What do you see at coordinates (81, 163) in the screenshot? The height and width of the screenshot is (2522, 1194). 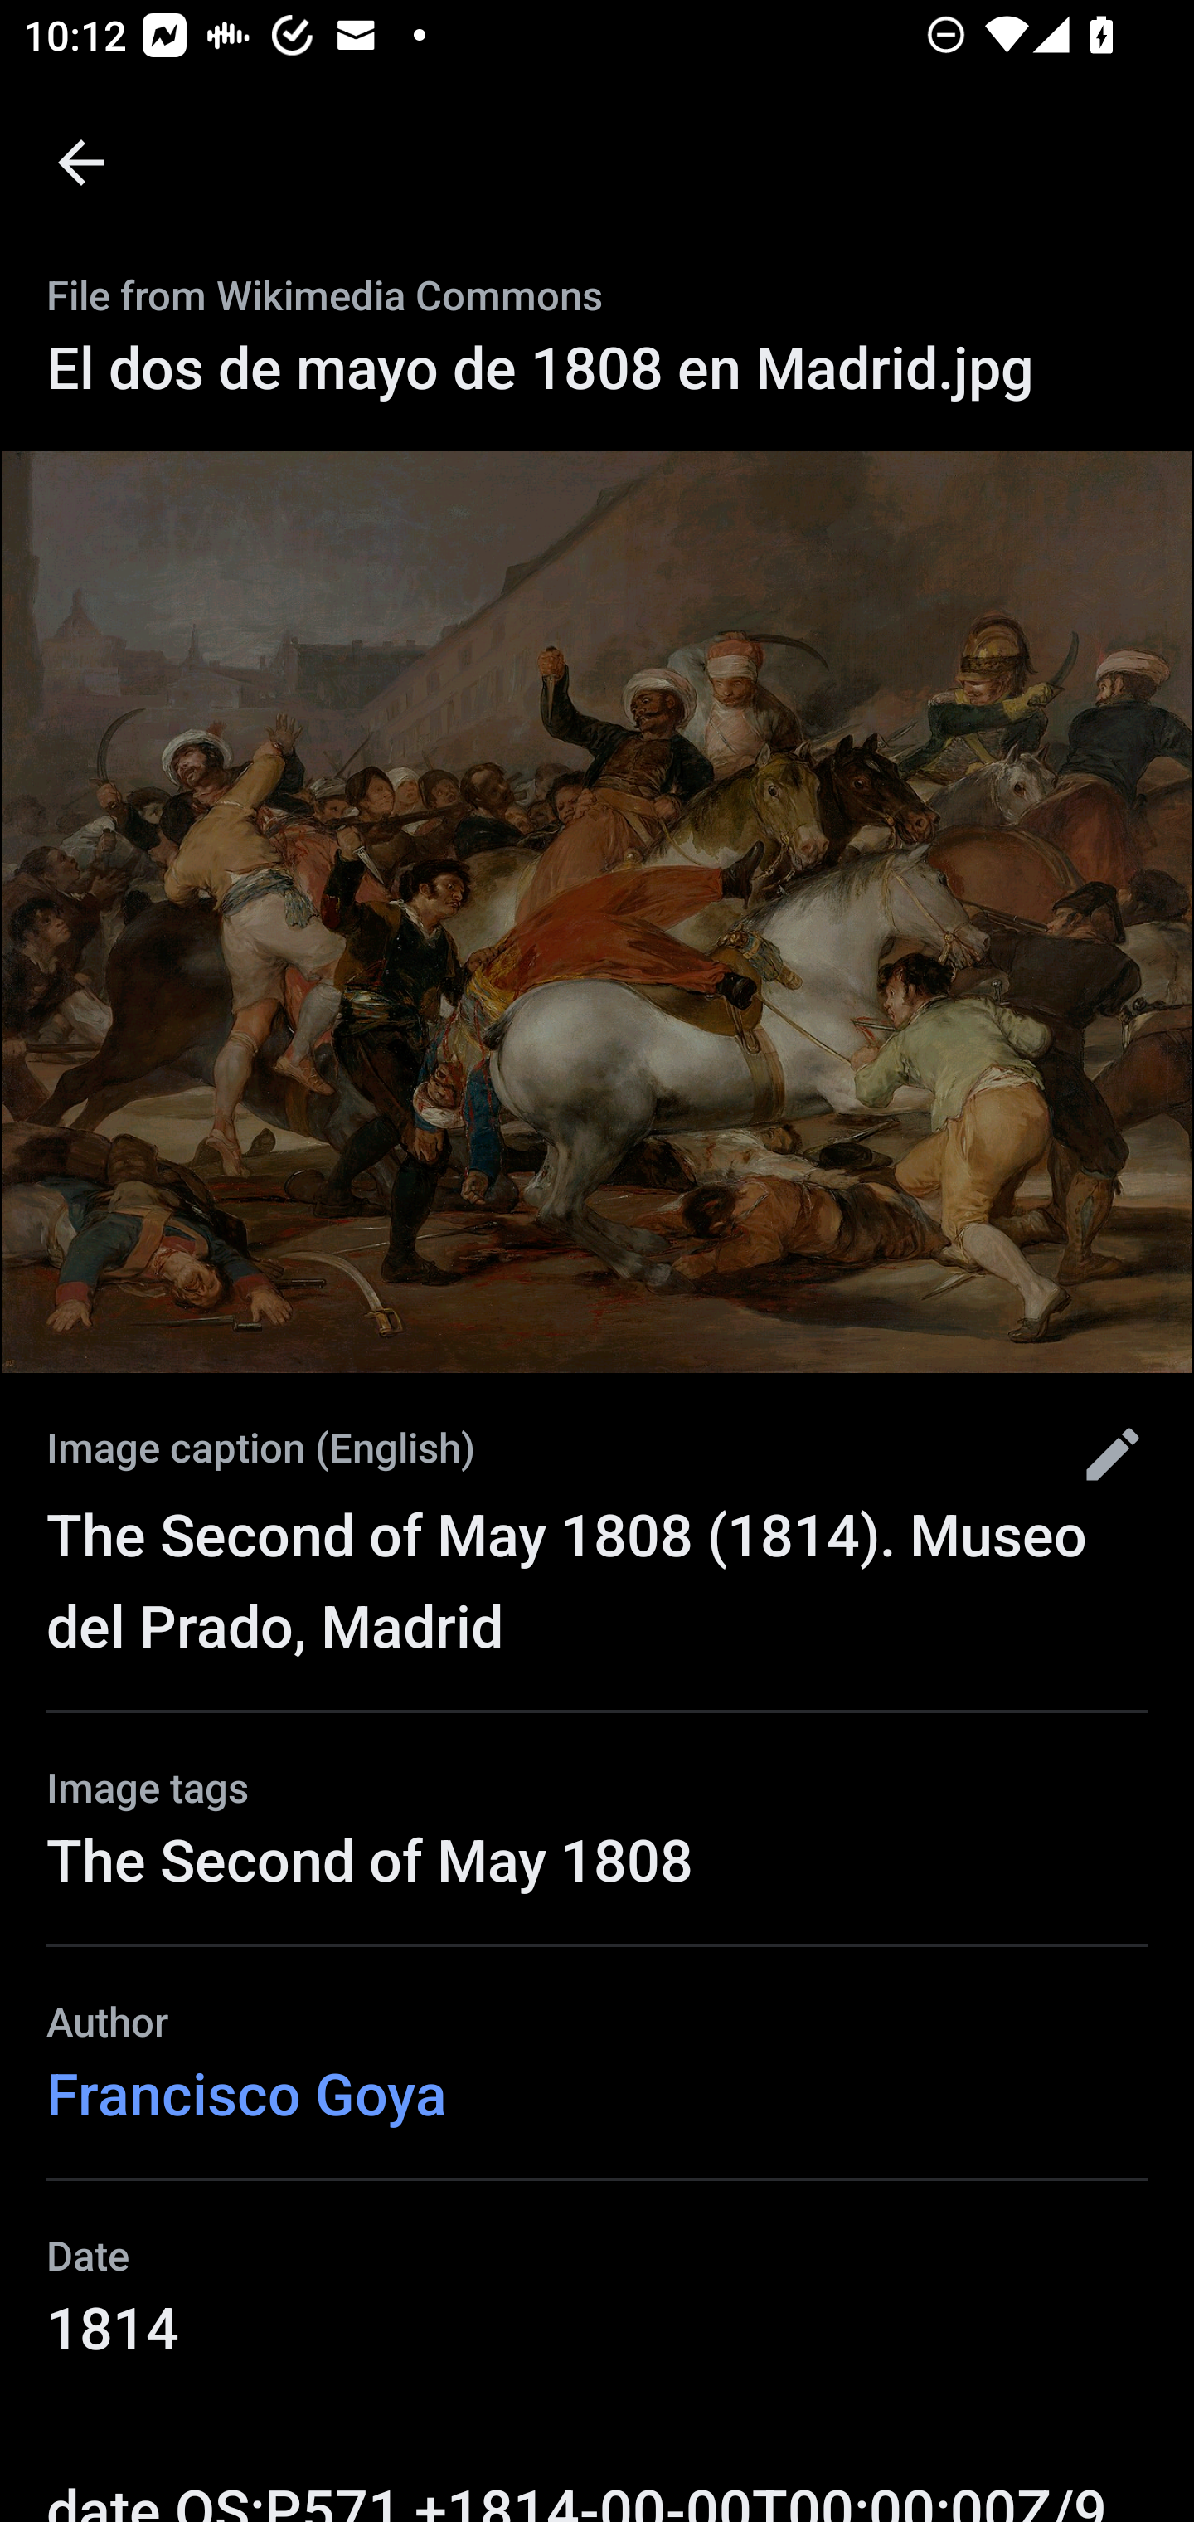 I see `Navigate up` at bounding box center [81, 163].